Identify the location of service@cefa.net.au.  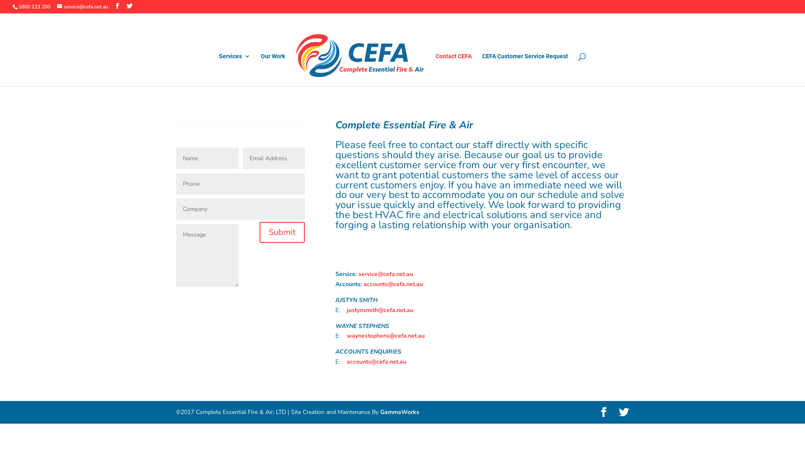
(386, 274).